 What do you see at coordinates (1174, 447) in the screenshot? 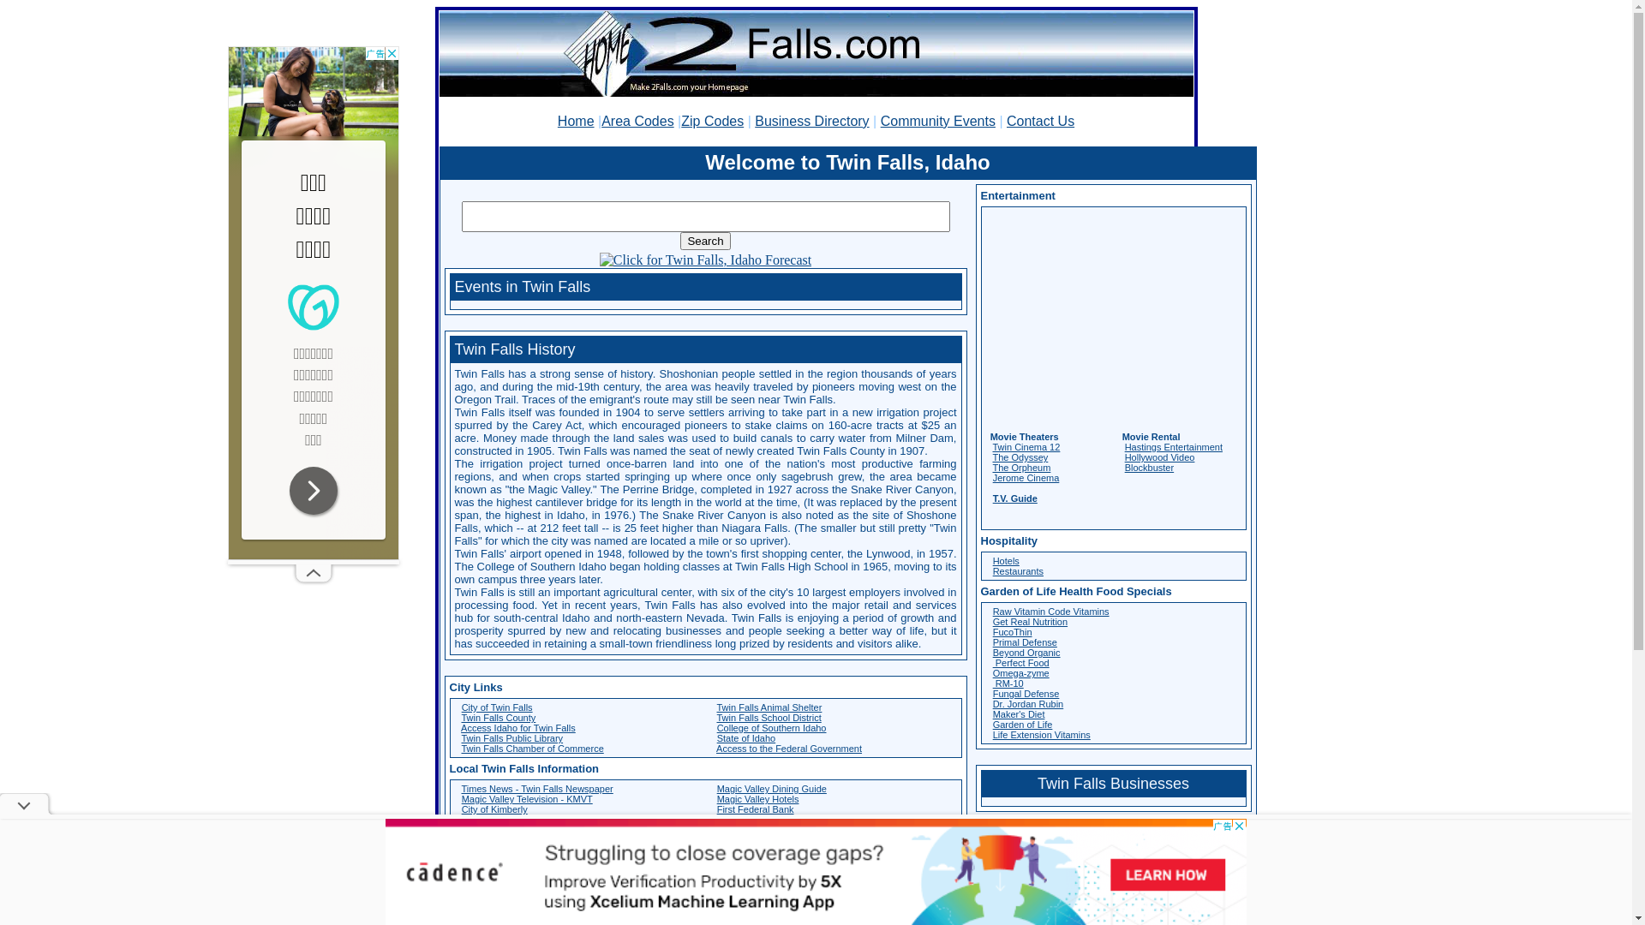
I see `Hastings Entertainment` at bounding box center [1174, 447].